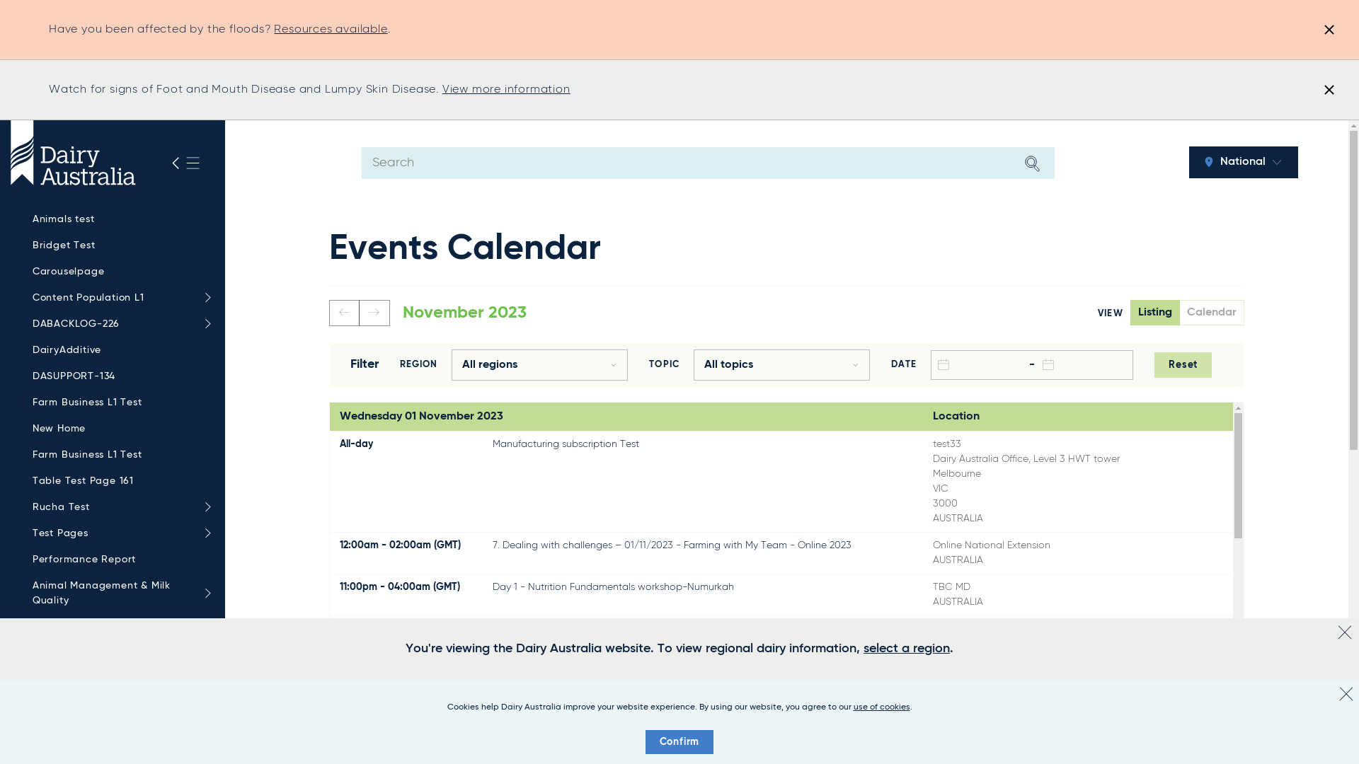  Describe the element at coordinates (118, 403) in the screenshot. I see `Farm Business L1 Test` at that location.